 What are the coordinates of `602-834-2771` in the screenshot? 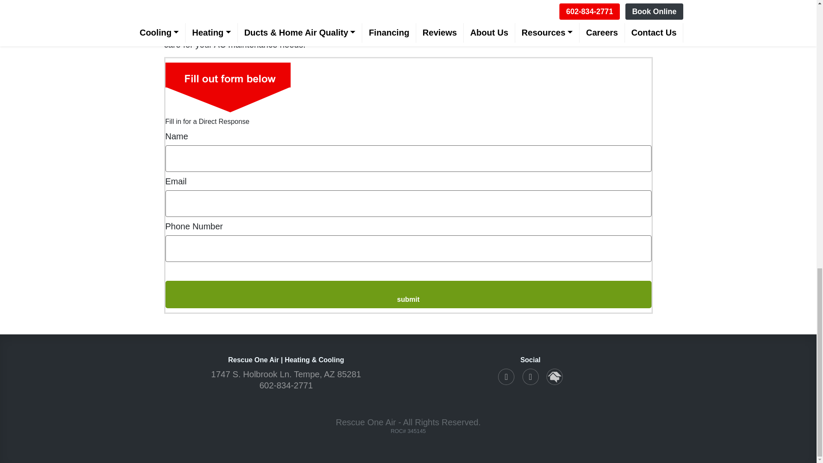 It's located at (285, 385).